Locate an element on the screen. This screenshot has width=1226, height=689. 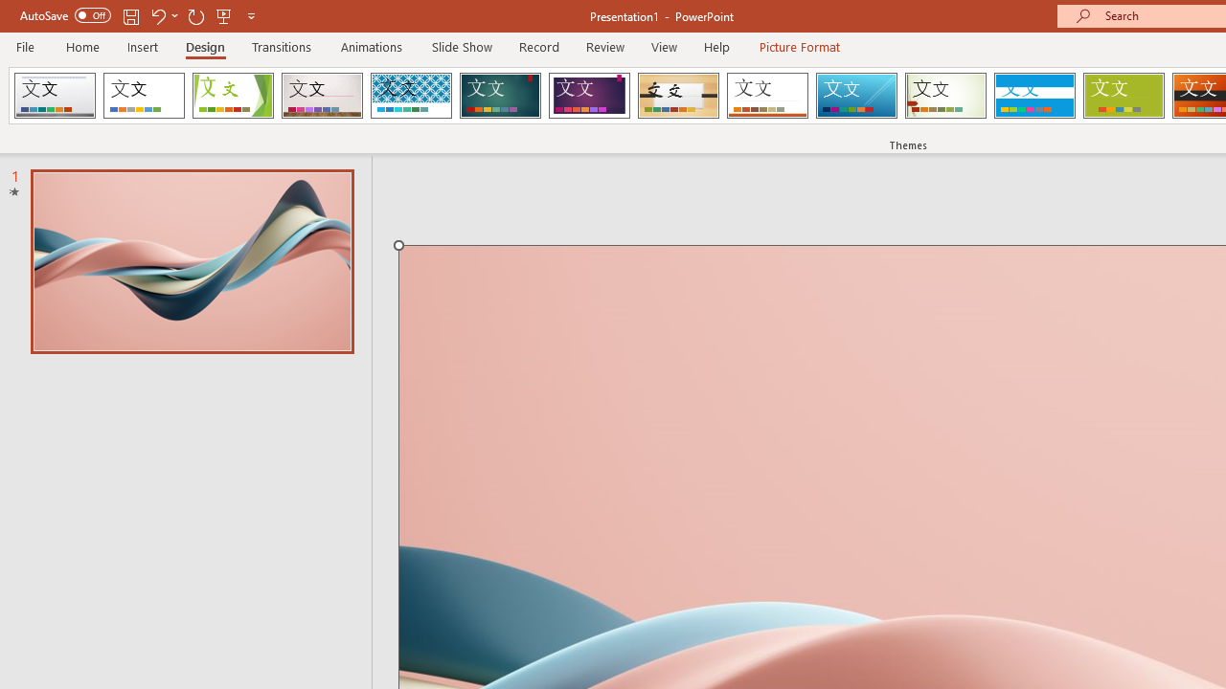
Retrospect is located at coordinates (767, 96).